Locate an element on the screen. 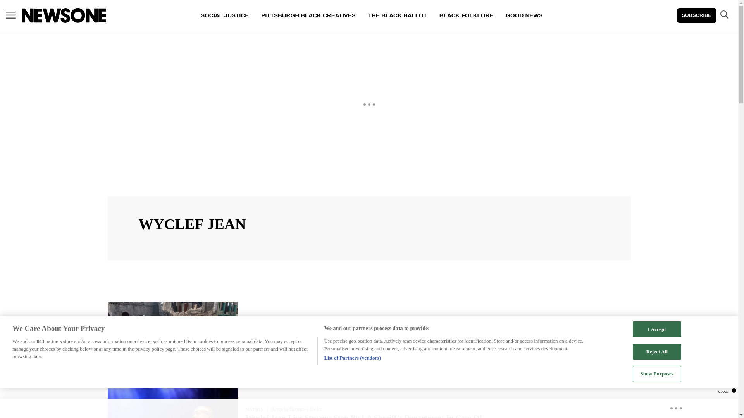  GOOD NEWS is located at coordinates (524, 15).